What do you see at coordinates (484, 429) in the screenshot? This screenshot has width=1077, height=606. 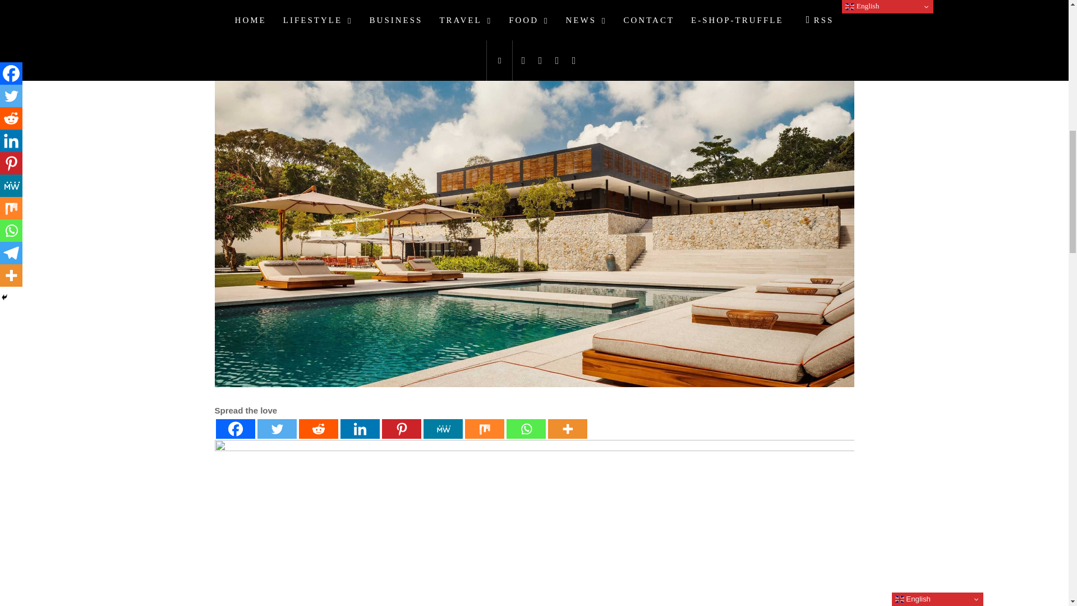 I see `Mix` at bounding box center [484, 429].